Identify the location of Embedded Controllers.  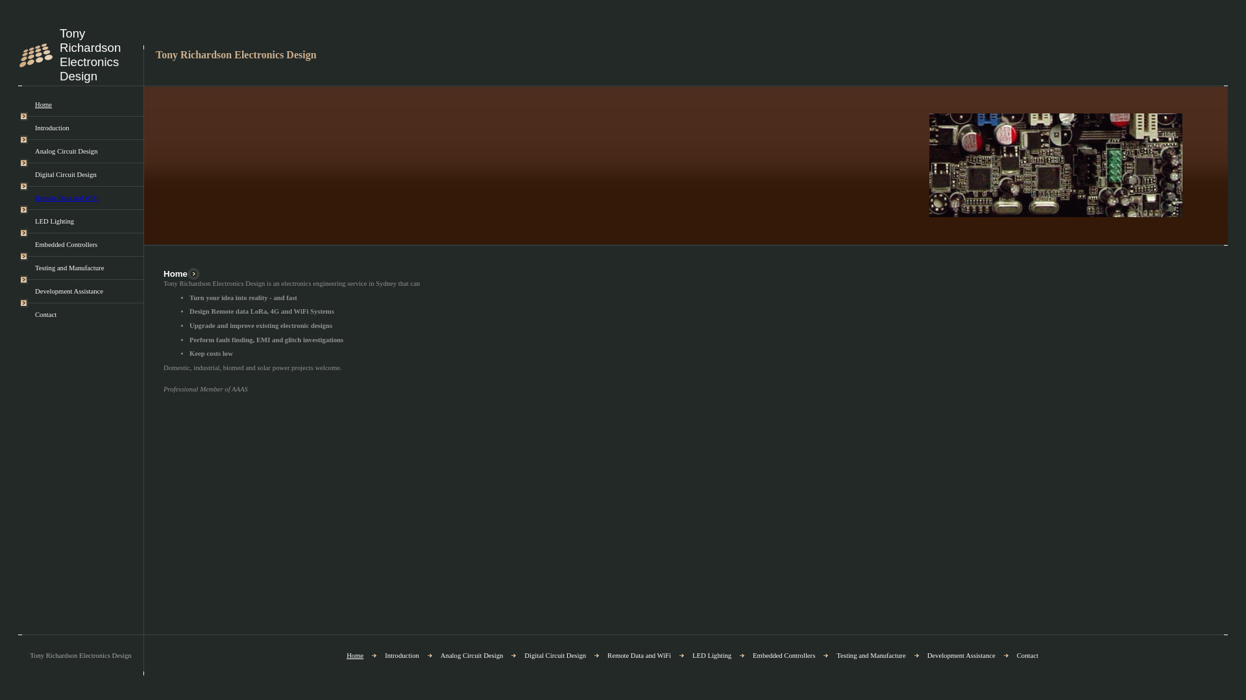
(784, 656).